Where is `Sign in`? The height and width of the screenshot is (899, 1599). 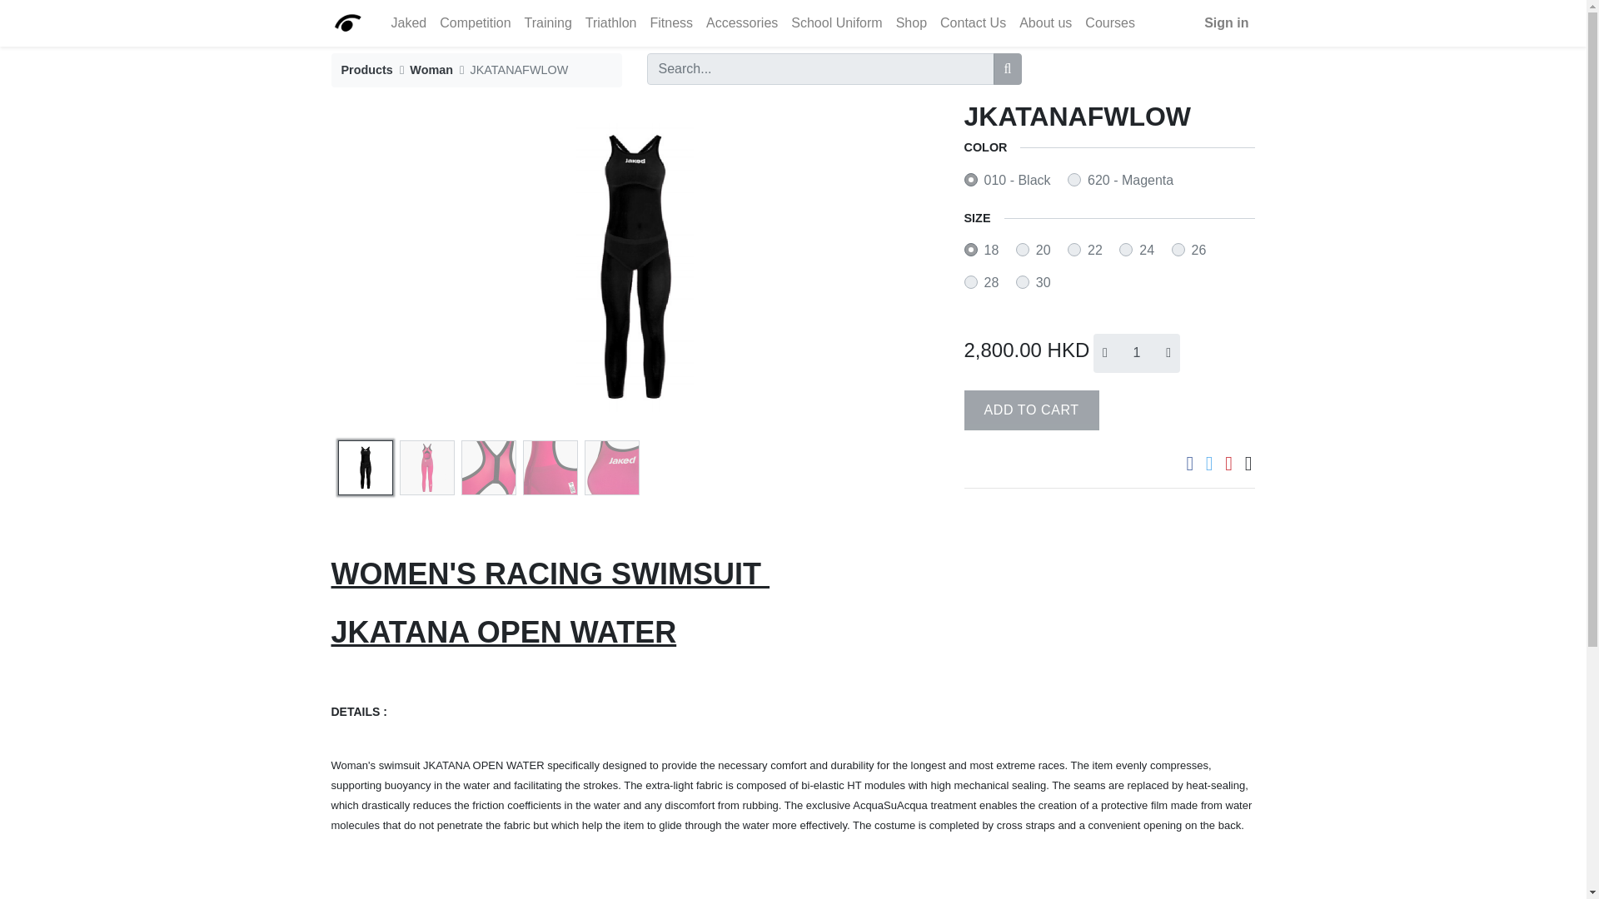
Sign in is located at coordinates (1226, 22).